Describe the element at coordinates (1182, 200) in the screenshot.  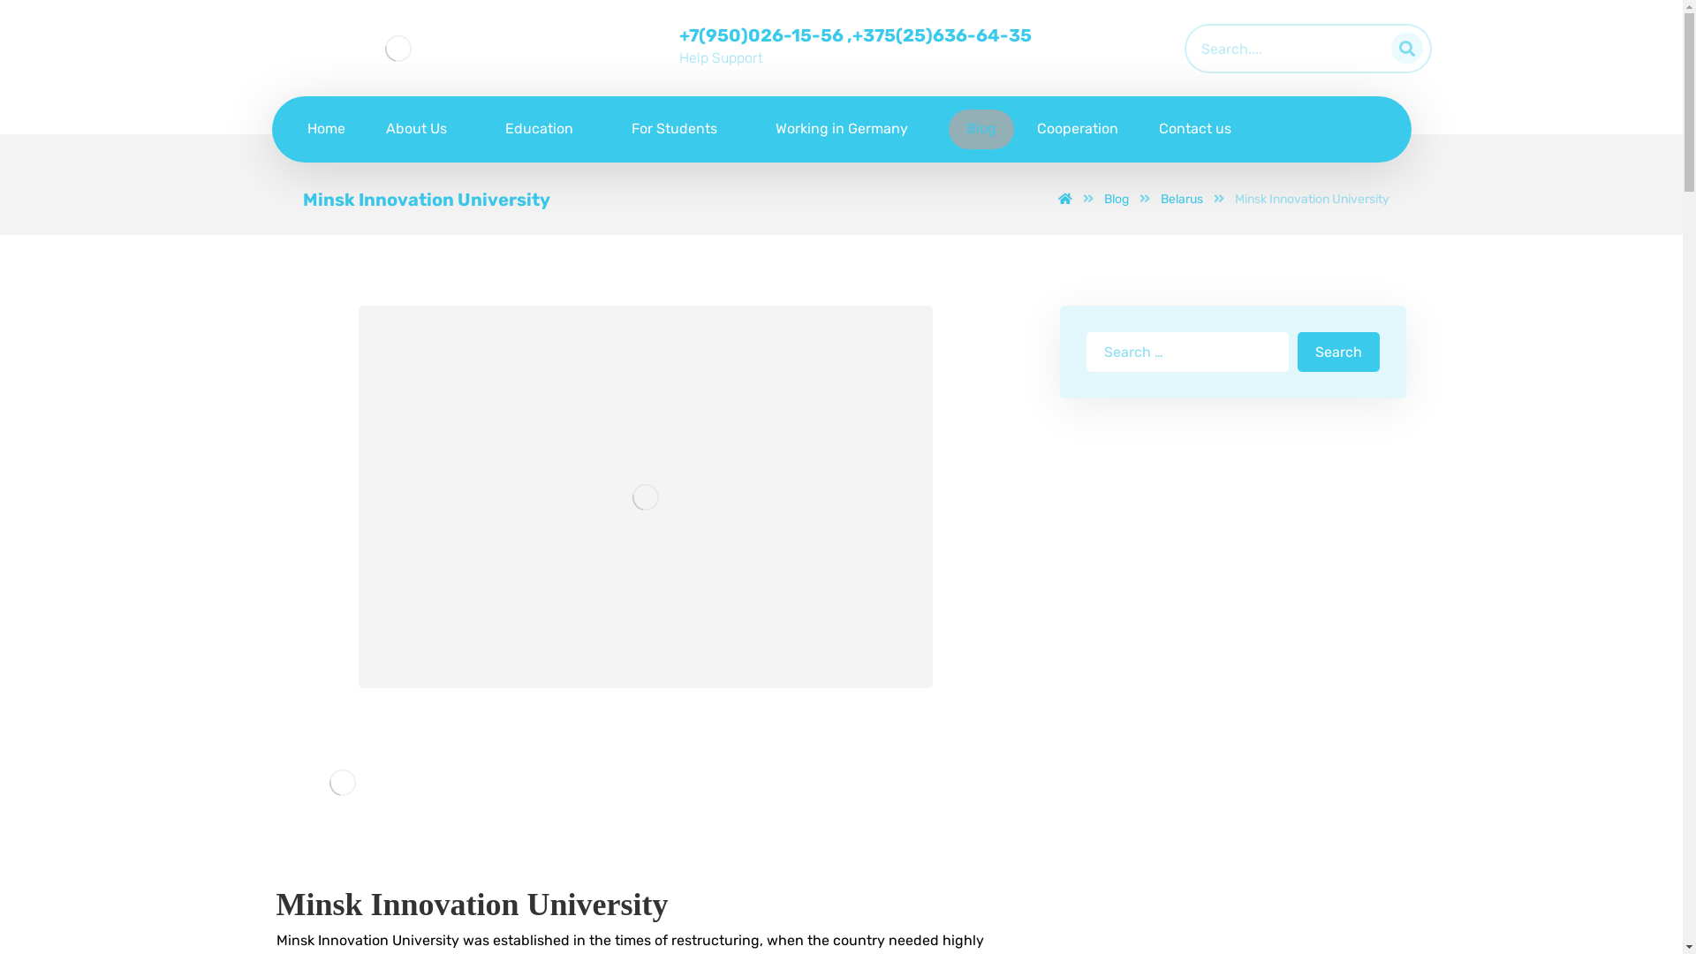
I see `Belarus` at that location.